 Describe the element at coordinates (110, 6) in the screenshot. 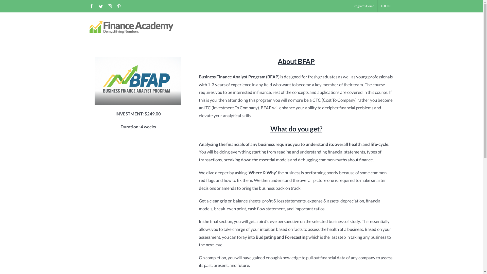

I see `instagram` at that location.